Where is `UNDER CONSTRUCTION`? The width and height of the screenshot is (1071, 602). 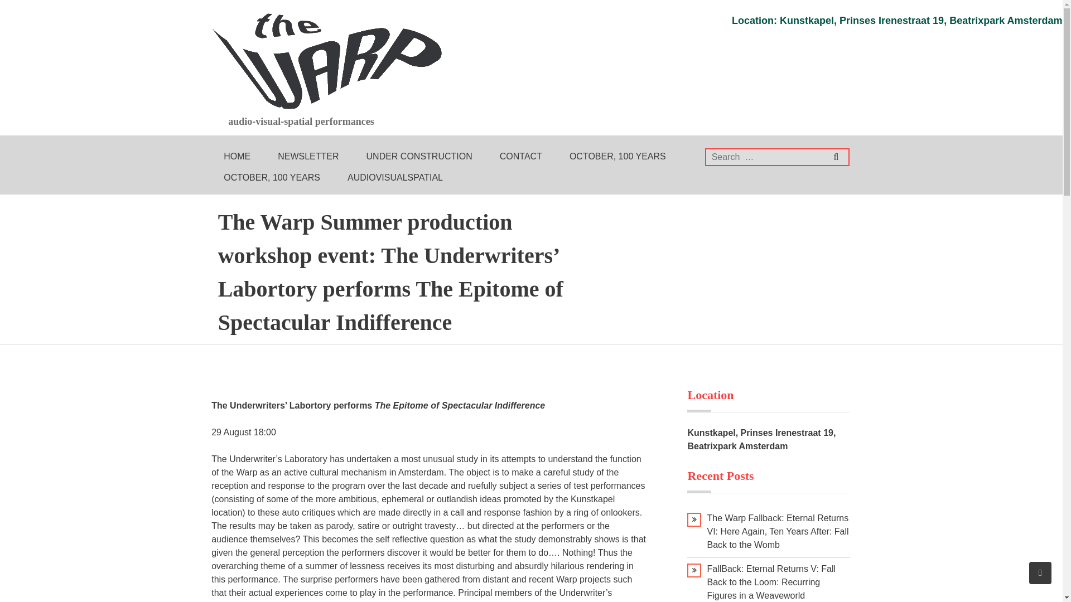 UNDER CONSTRUCTION is located at coordinates (419, 157).